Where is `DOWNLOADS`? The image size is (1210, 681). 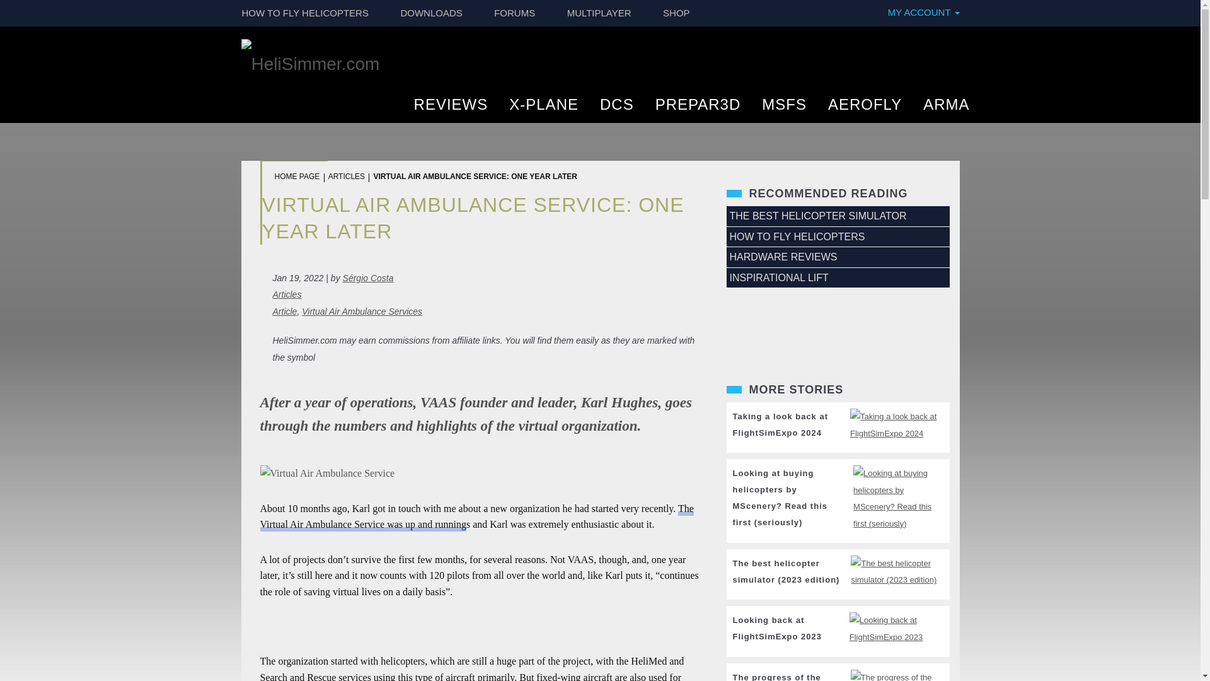 DOWNLOADS is located at coordinates (431, 13).